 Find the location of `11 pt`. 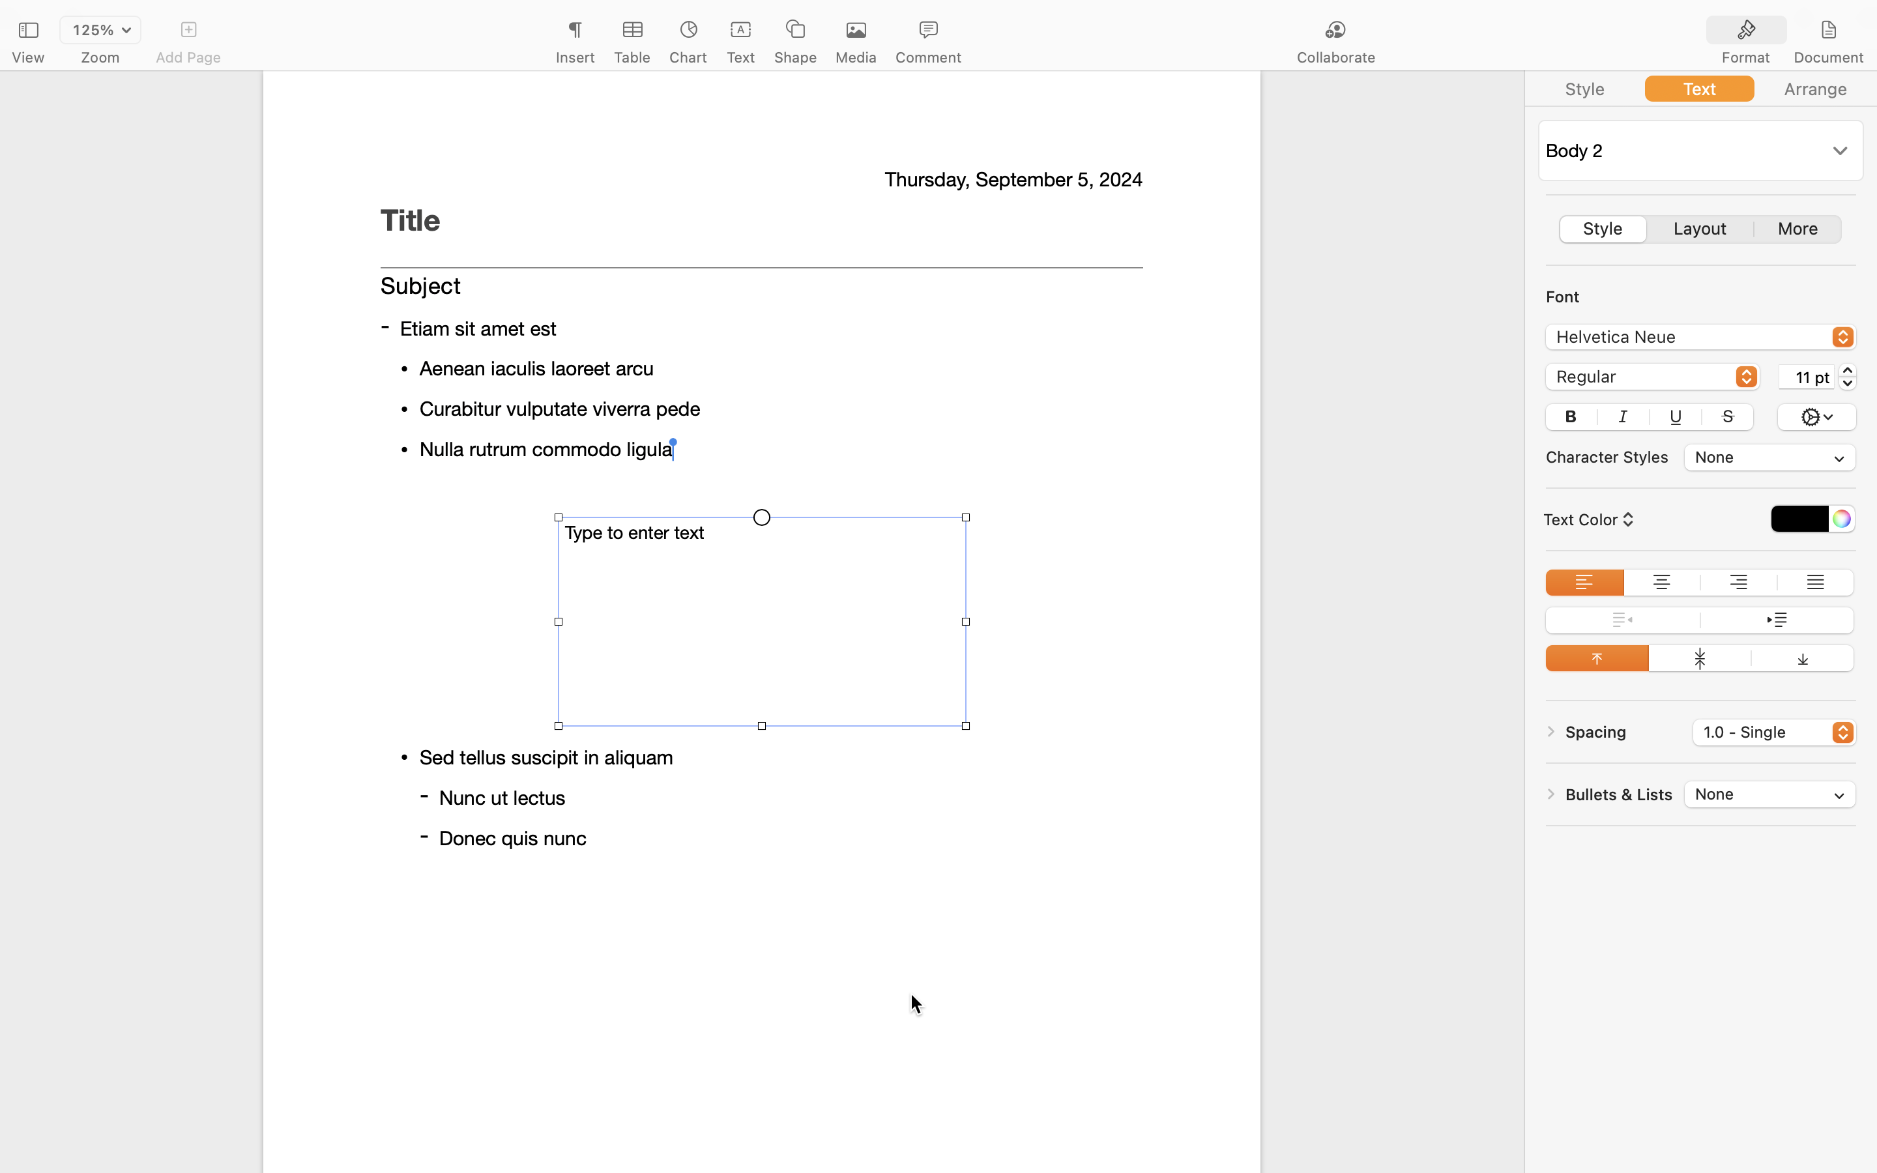

11 pt is located at coordinates (1807, 377).